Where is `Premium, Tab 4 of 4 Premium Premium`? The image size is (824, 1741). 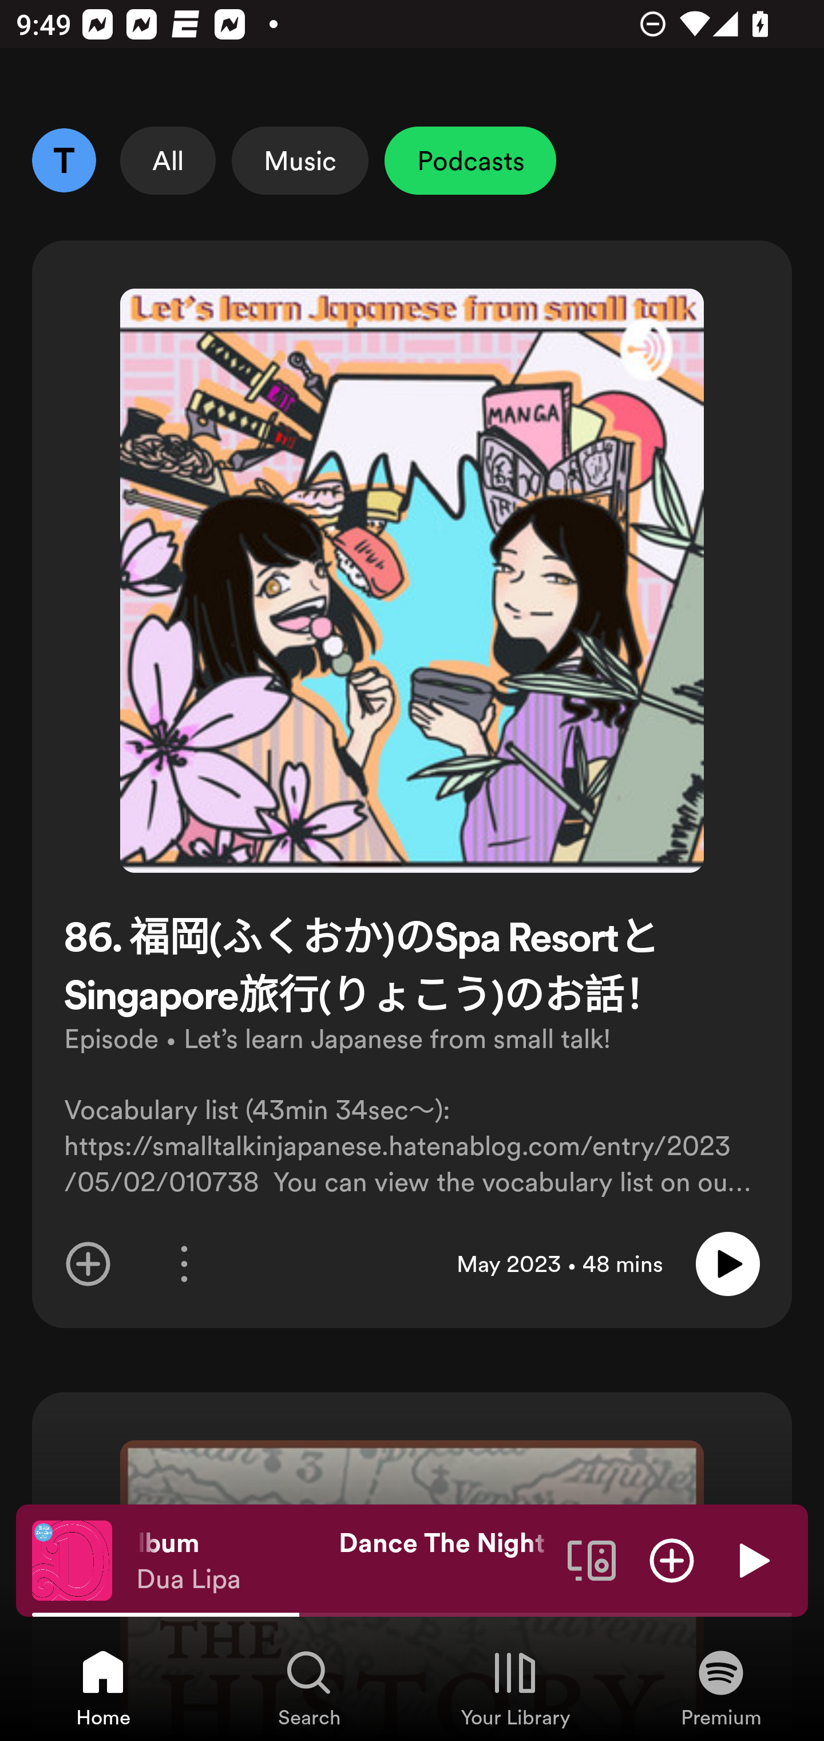
Premium, Tab 4 of 4 Premium Premium is located at coordinates (721, 1687).